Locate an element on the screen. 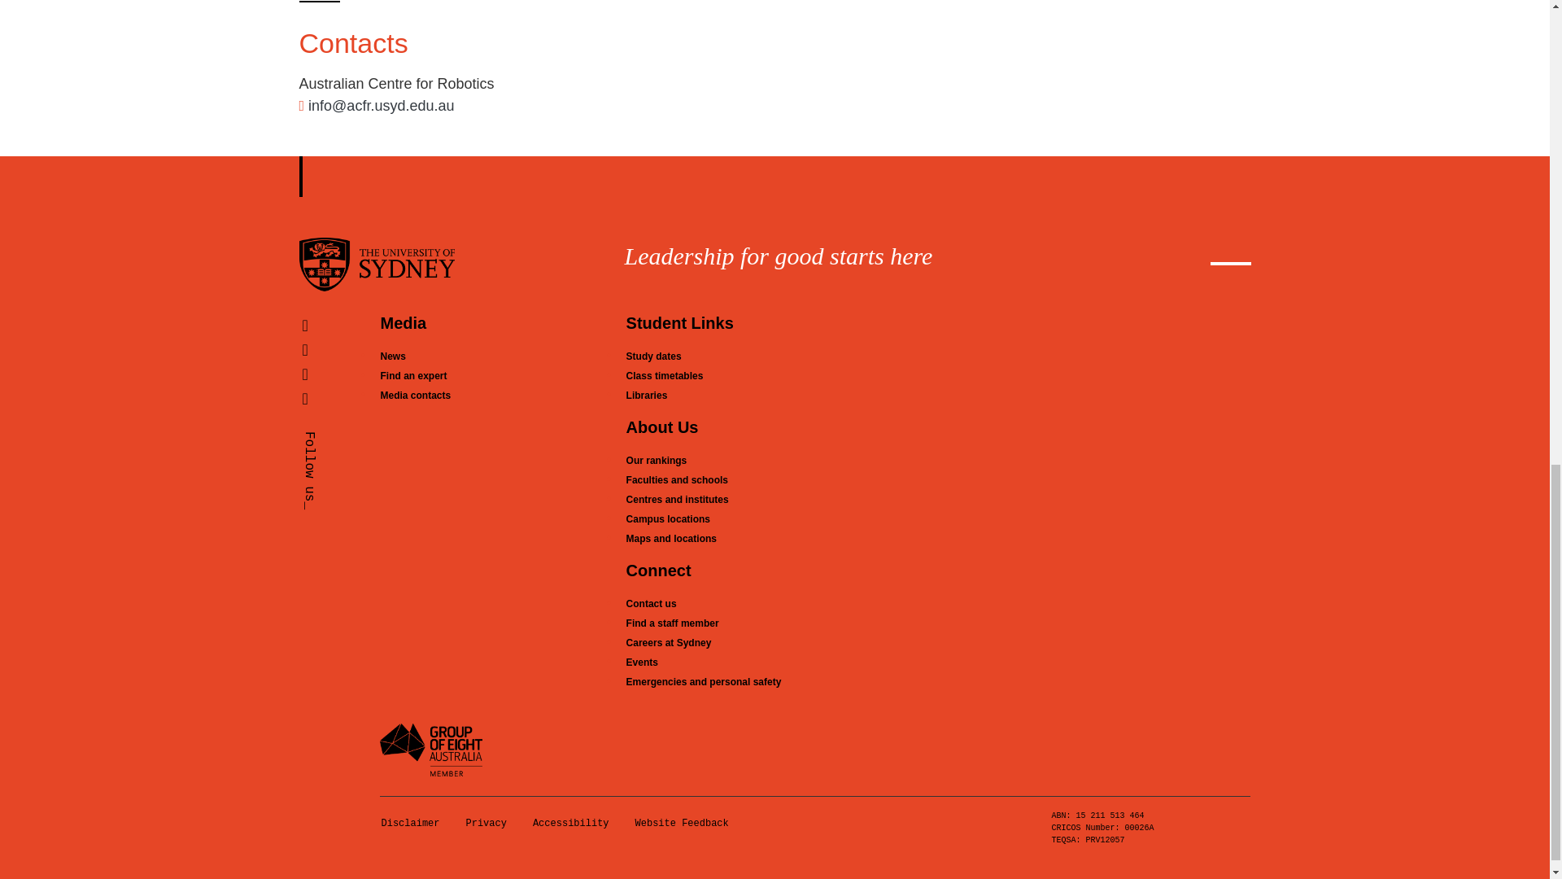  Privacy is located at coordinates (485, 824).